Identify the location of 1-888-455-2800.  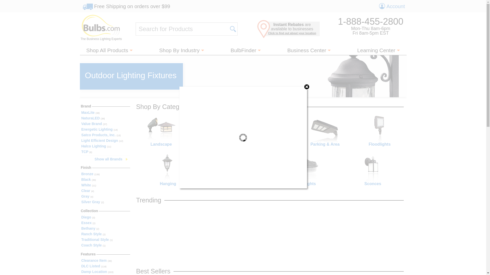
(371, 21).